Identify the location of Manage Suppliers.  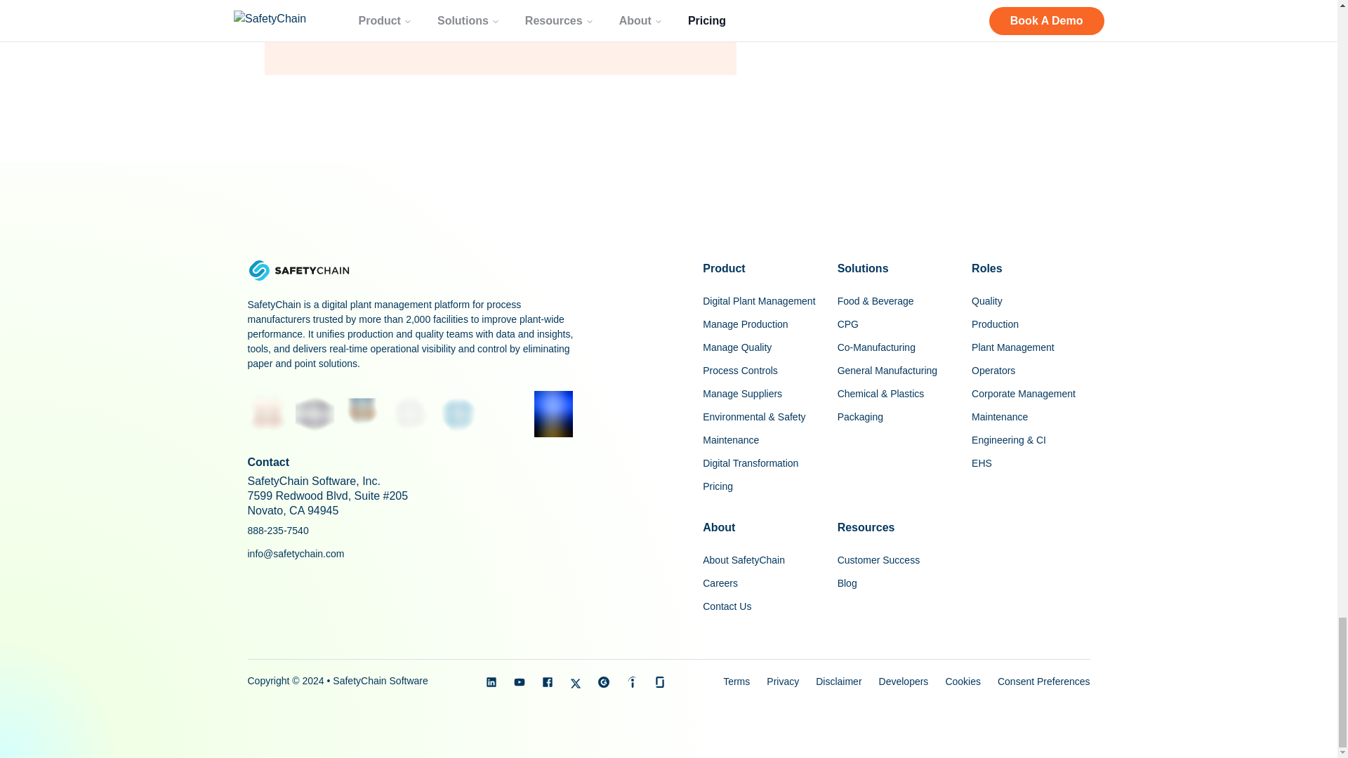
(761, 393).